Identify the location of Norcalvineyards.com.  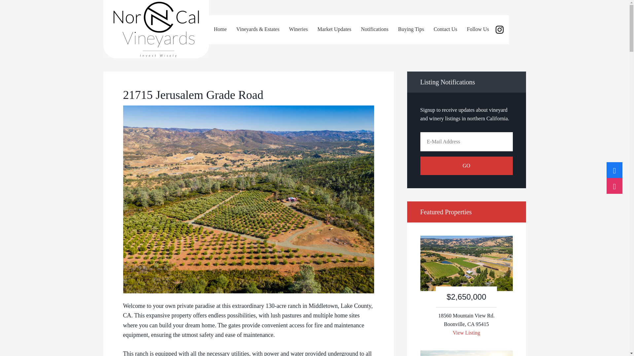
(156, 29).